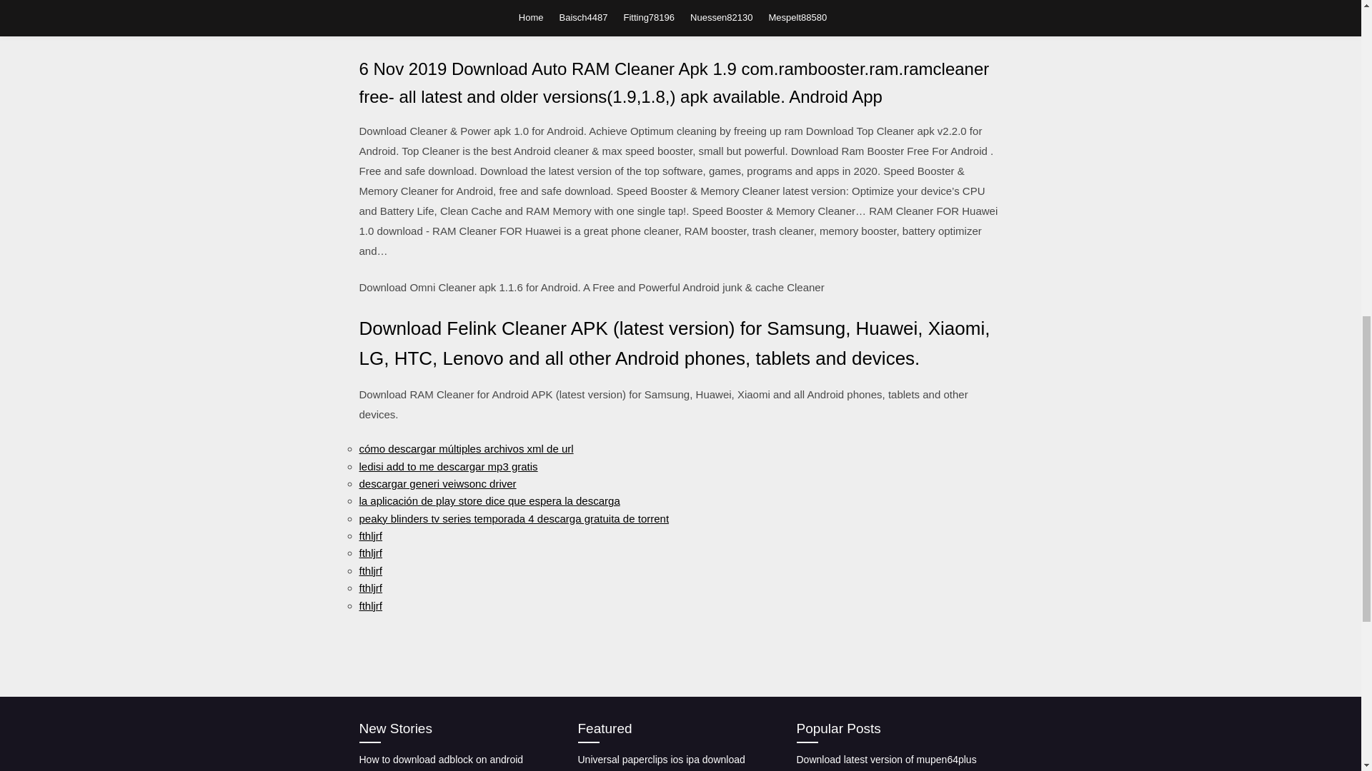 The image size is (1372, 771). What do you see at coordinates (661, 760) in the screenshot?
I see `Universal paperclips ios ipa download` at bounding box center [661, 760].